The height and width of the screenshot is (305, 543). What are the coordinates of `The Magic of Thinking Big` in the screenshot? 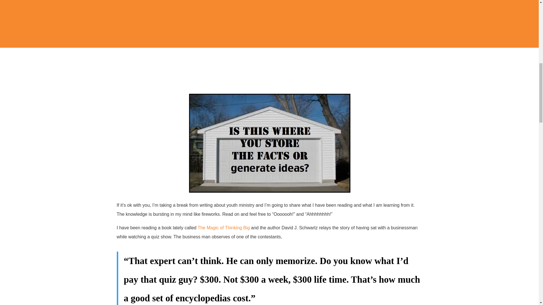 It's located at (223, 229).